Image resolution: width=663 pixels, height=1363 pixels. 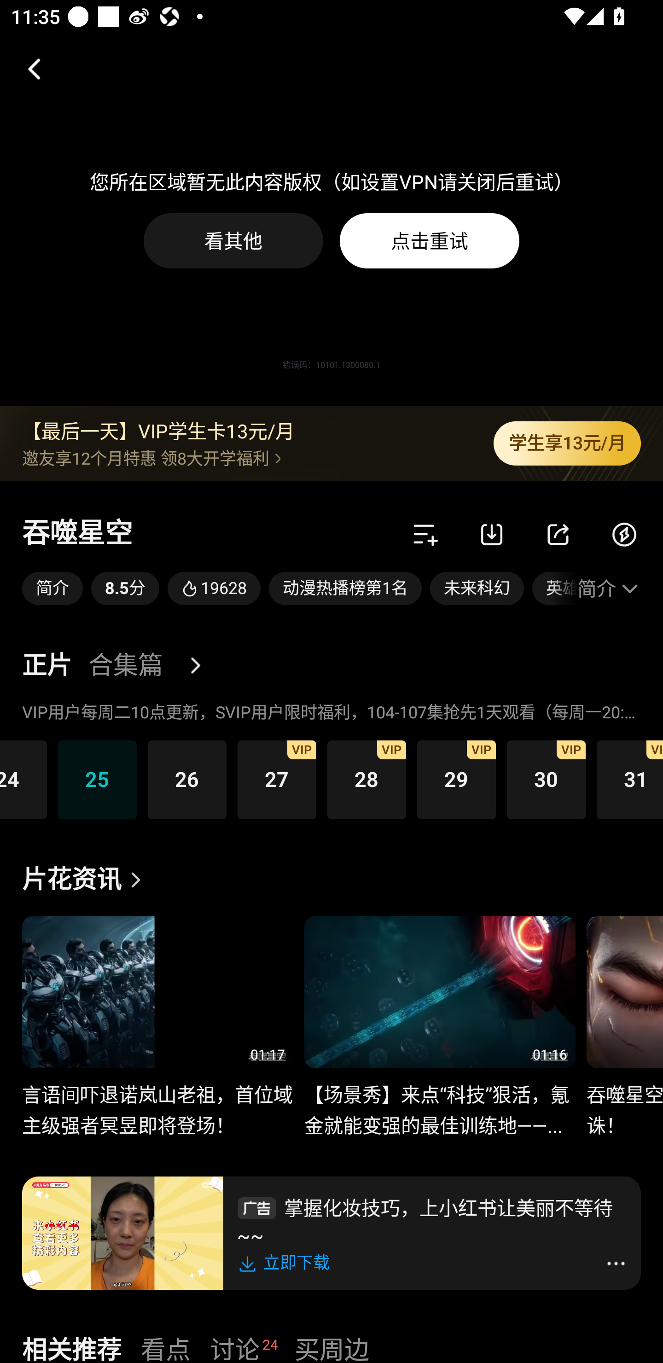 What do you see at coordinates (97, 779) in the screenshot?
I see `第25集 25` at bounding box center [97, 779].